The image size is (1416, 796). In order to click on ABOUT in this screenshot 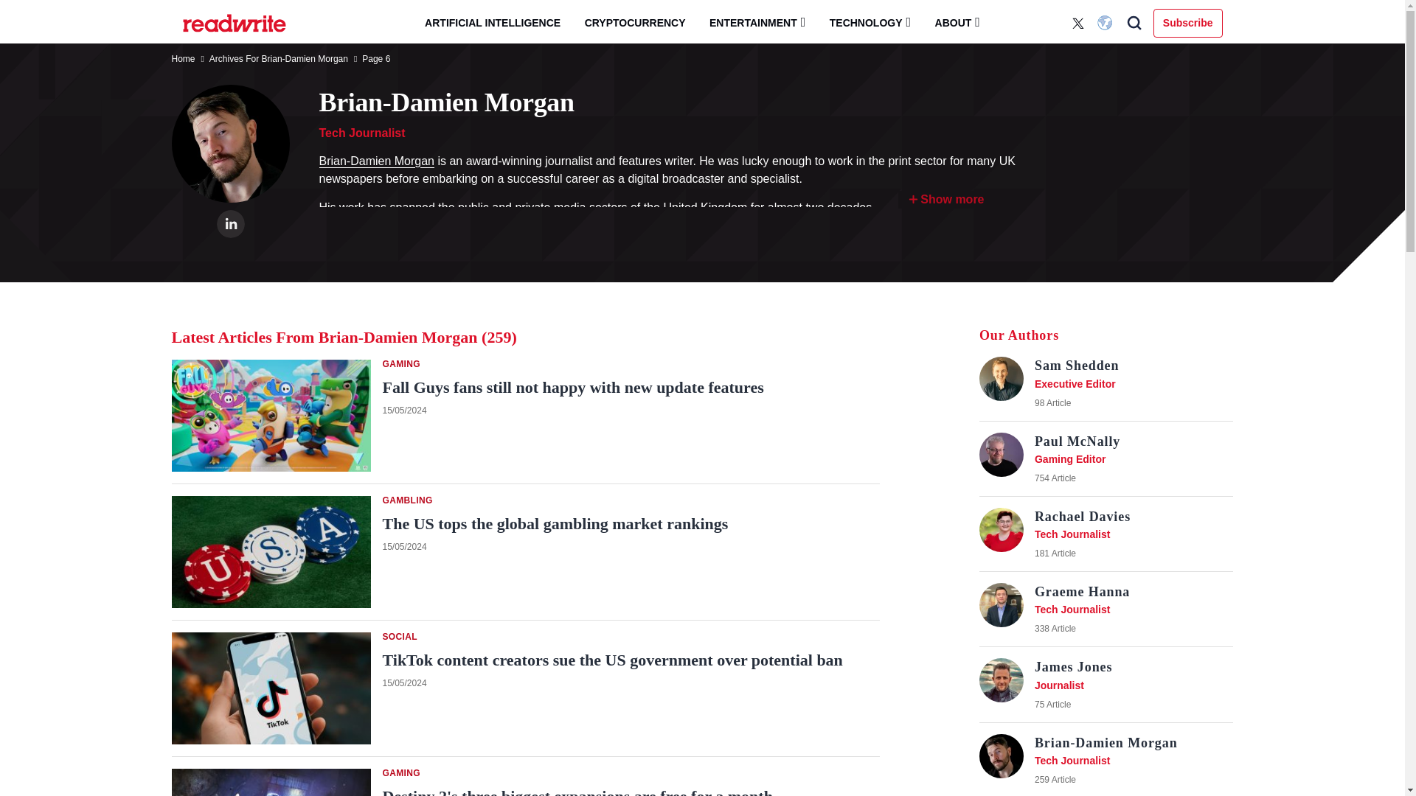, I will do `click(957, 22)`.